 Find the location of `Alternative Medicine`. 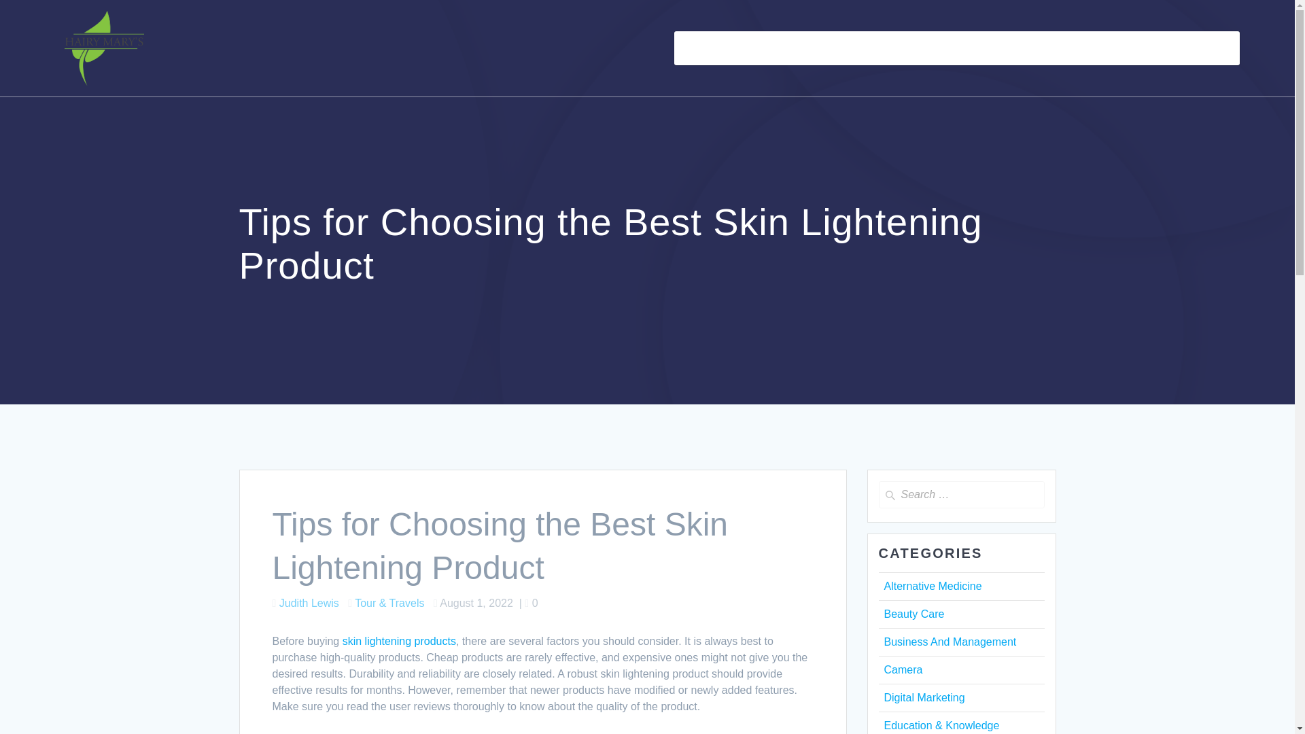

Alternative Medicine is located at coordinates (932, 586).